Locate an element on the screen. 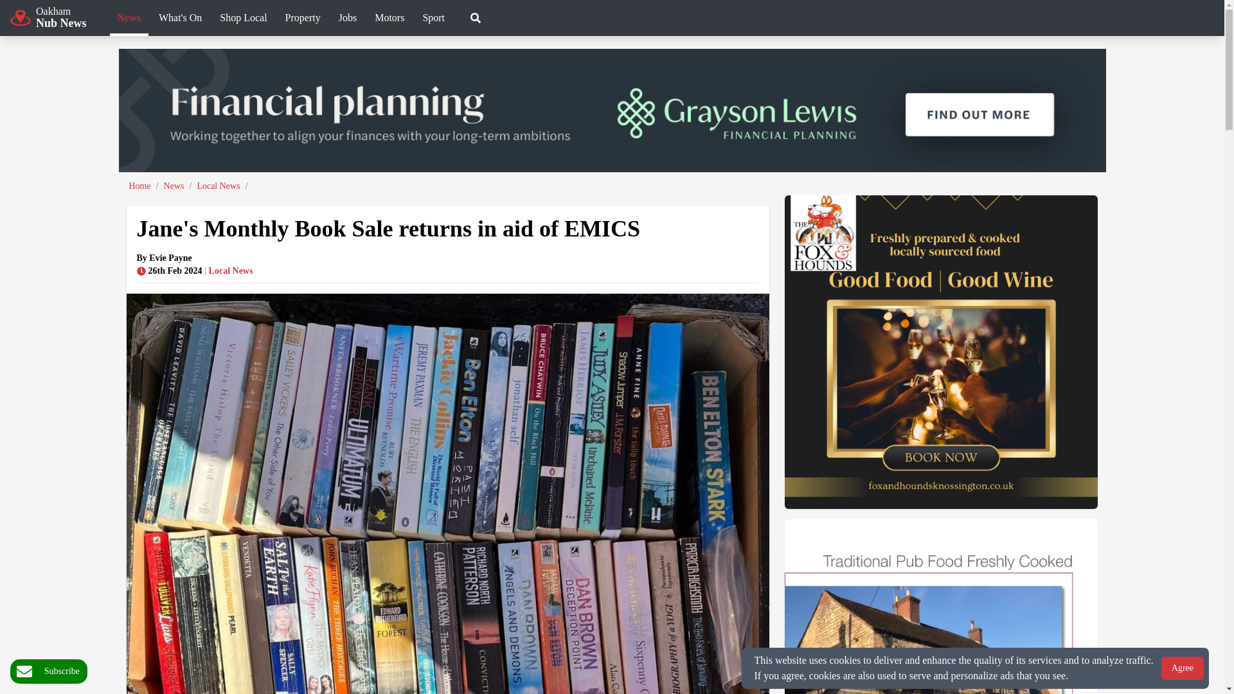 This screenshot has height=694, width=1234. Subscribe is located at coordinates (49, 671).